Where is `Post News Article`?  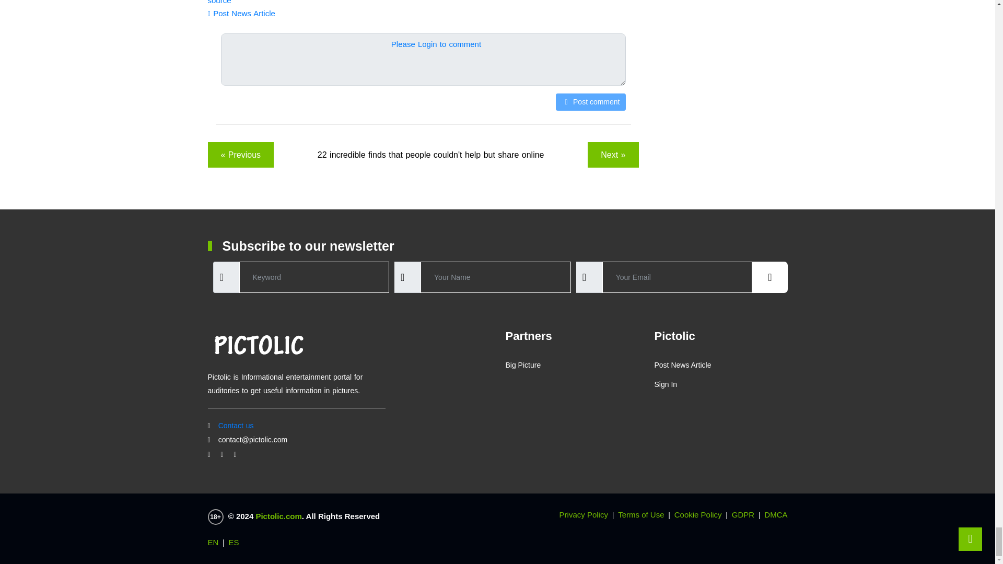
Post News Article is located at coordinates (241, 13).